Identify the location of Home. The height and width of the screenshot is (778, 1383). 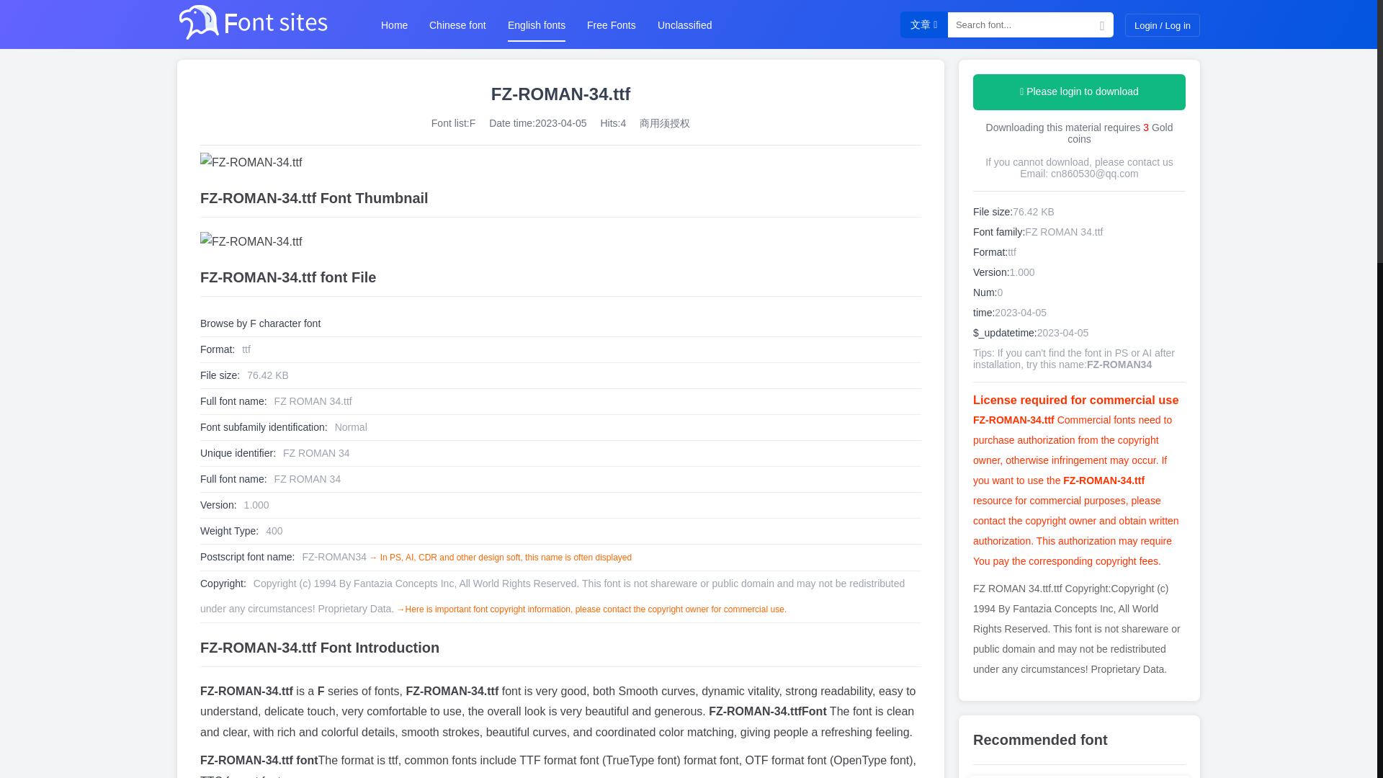
(395, 24).